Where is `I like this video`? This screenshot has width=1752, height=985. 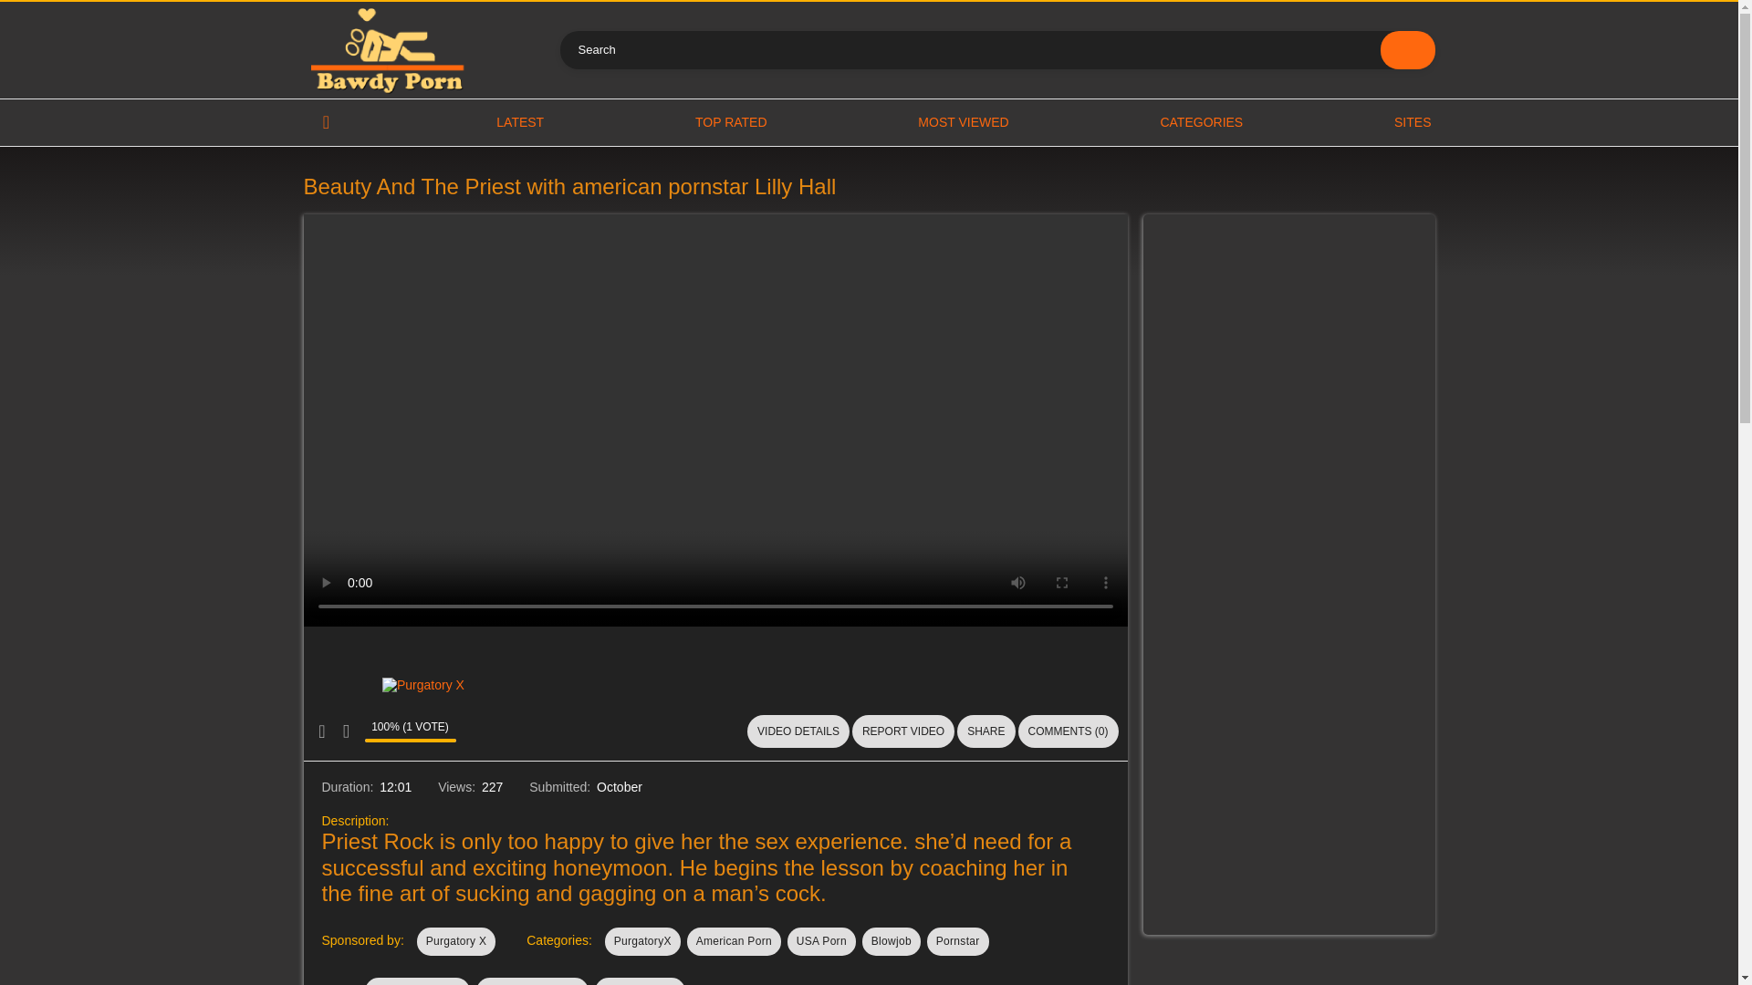
I like this video is located at coordinates (321, 731).